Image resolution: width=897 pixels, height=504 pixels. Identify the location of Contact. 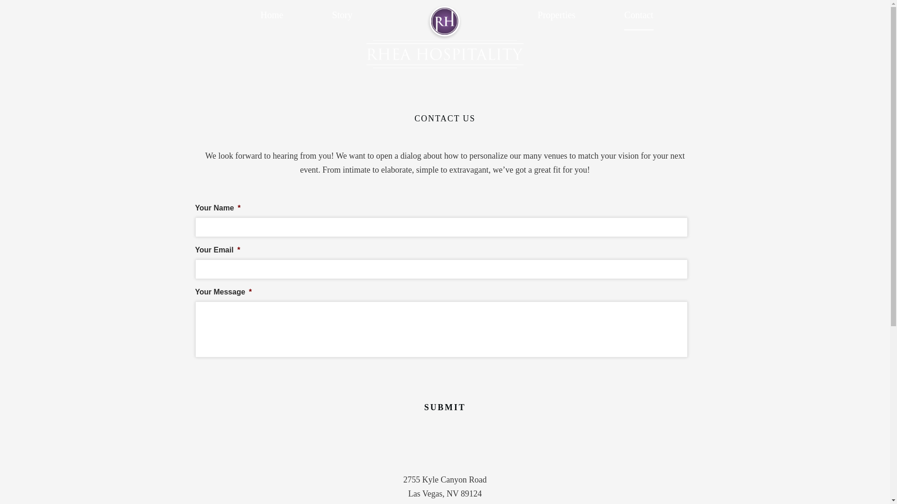
(638, 19).